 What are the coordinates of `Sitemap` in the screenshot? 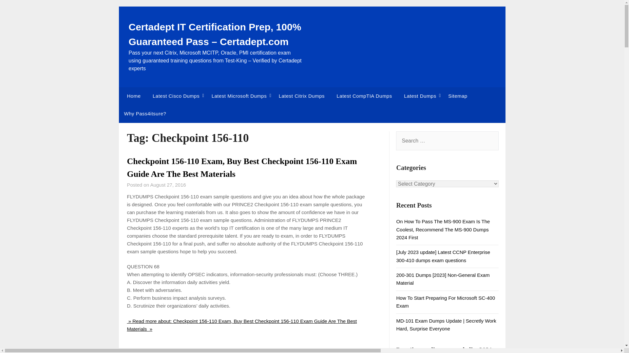 It's located at (458, 96).